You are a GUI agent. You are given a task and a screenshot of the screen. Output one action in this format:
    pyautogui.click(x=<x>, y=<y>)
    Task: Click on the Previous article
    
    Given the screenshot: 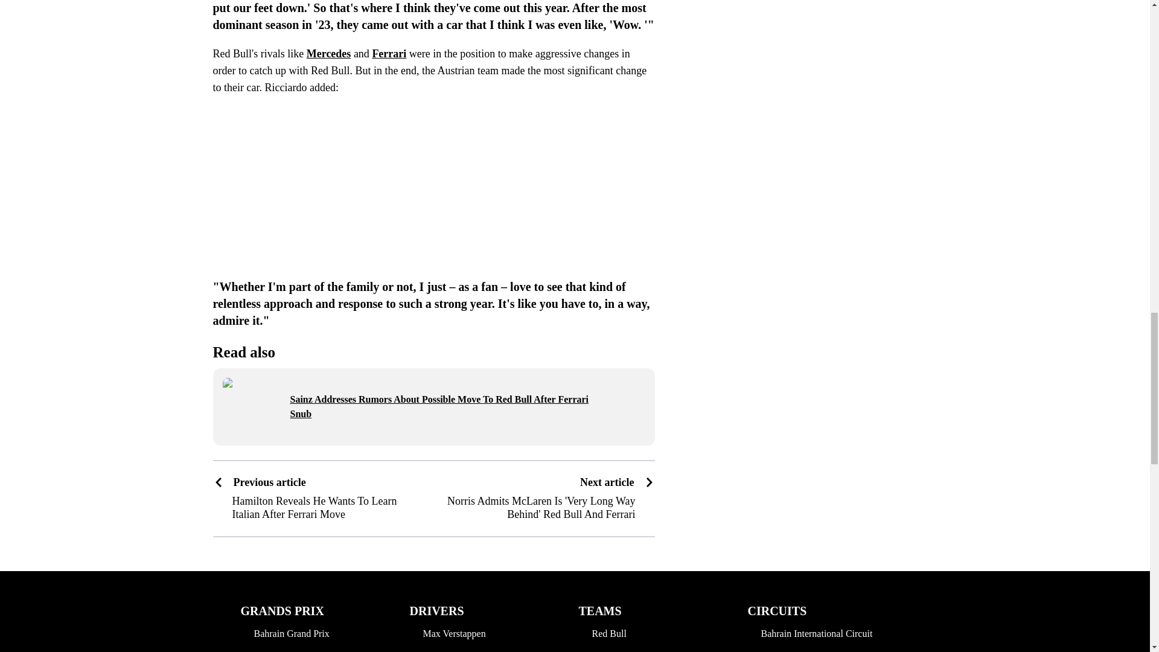 What is the action you would take?
    pyautogui.click(x=319, y=483)
    